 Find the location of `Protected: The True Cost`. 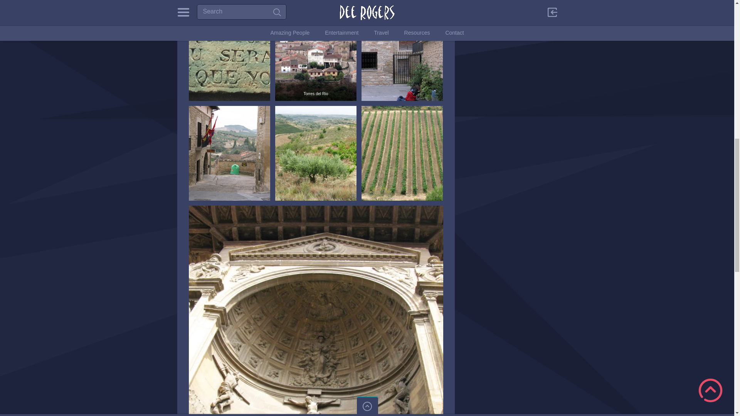

Protected: The True Cost is located at coordinates (365, 22).